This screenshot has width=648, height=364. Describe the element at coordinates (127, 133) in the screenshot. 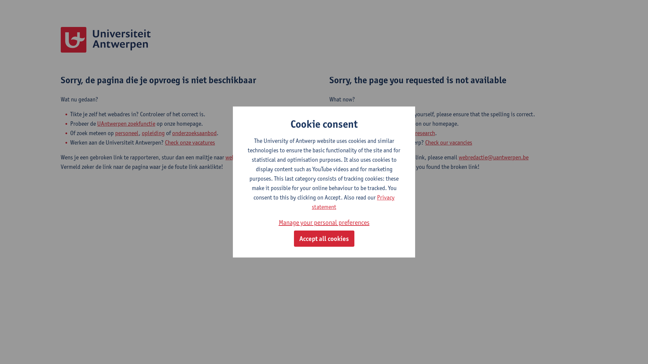

I see `personeel` at that location.